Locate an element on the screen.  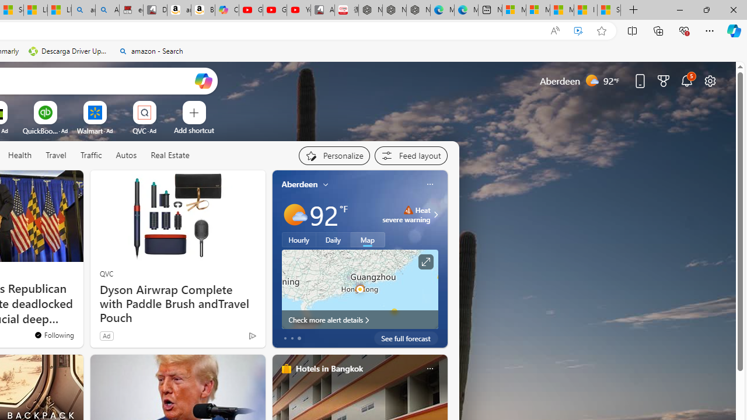
Microsoft account | Privacy is located at coordinates (538, 10).